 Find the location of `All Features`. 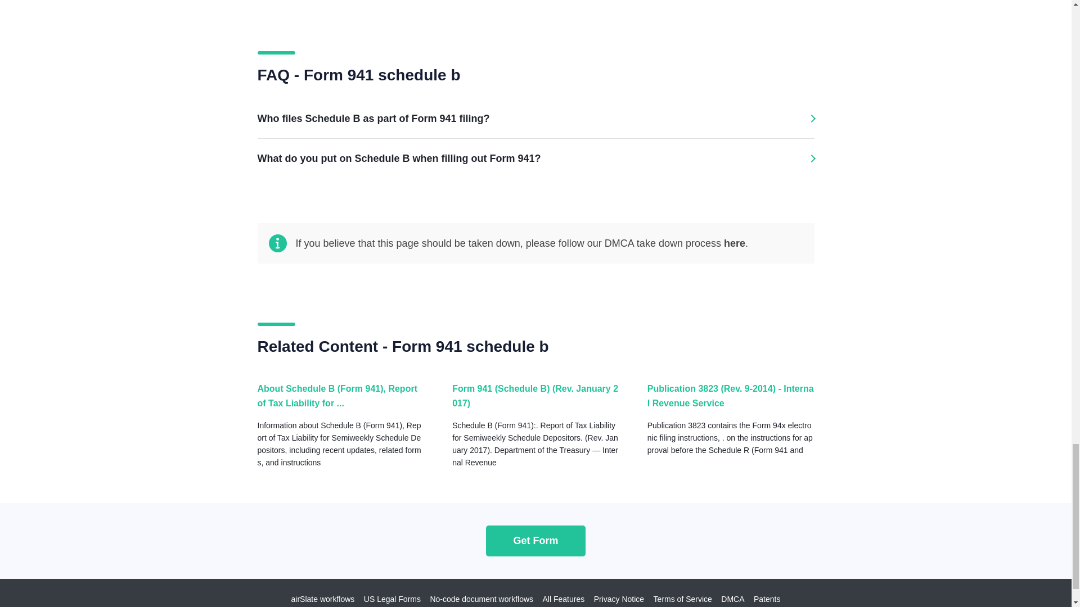

All Features is located at coordinates (564, 599).